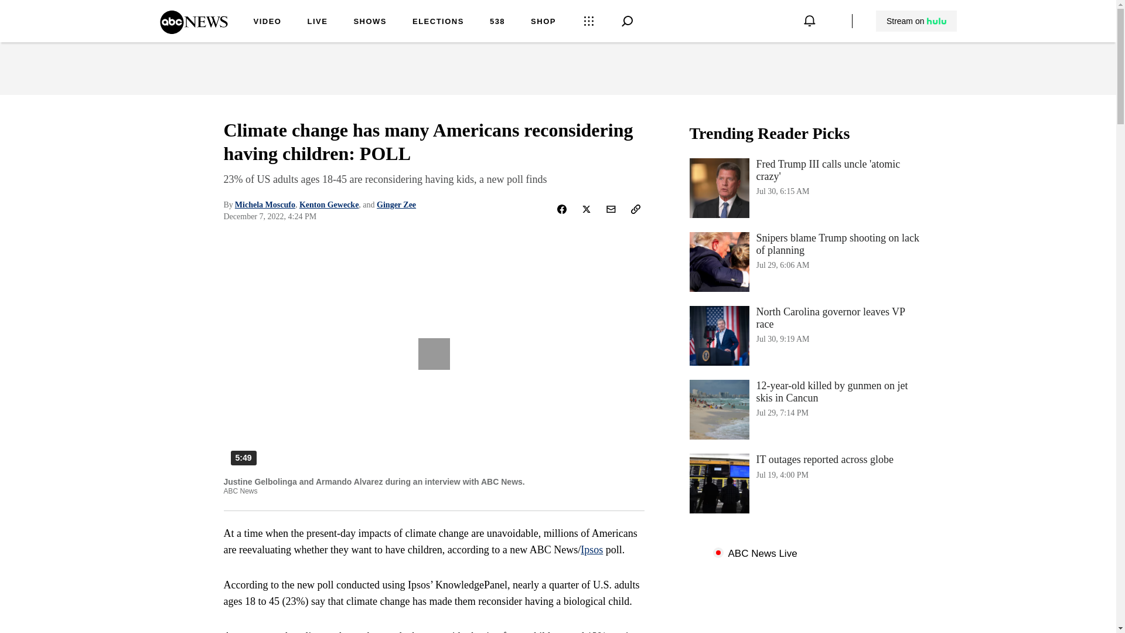 The width and height of the screenshot is (1125, 633). What do you see at coordinates (497, 22) in the screenshot?
I see `Ginger Zee` at bounding box center [497, 22].